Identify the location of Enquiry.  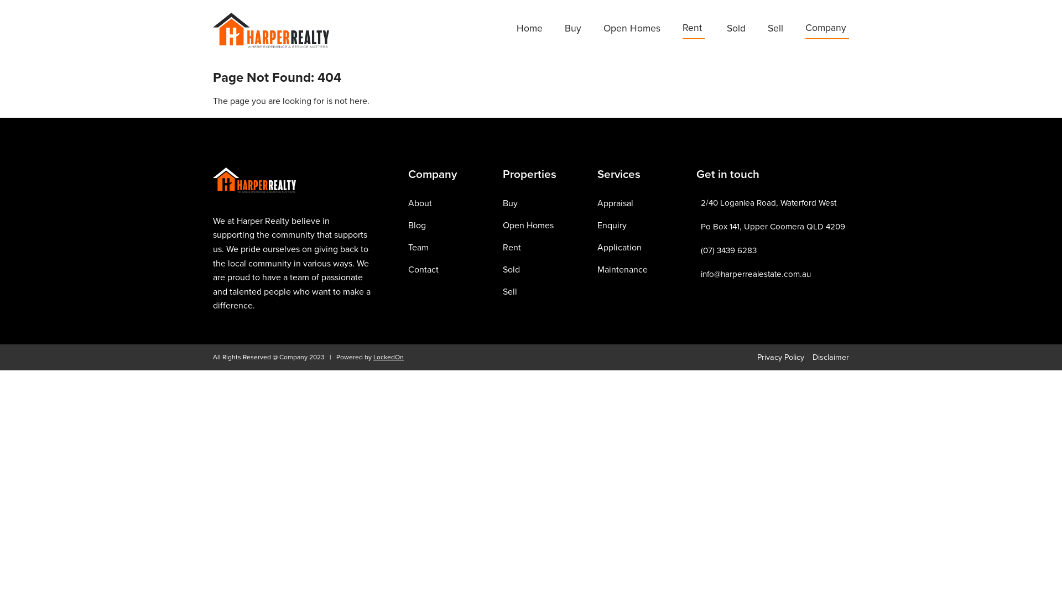
(612, 226).